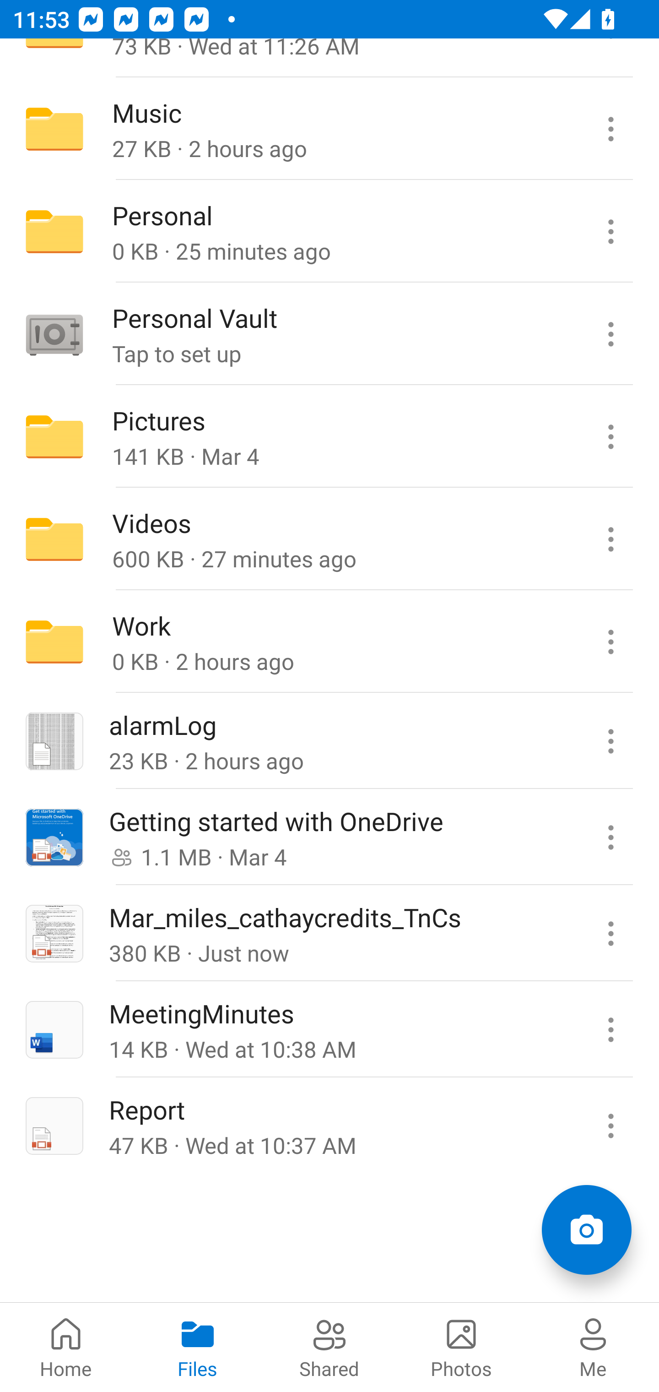 The width and height of the screenshot is (659, 1392). Describe the element at coordinates (610, 232) in the screenshot. I see `Personal commands` at that location.